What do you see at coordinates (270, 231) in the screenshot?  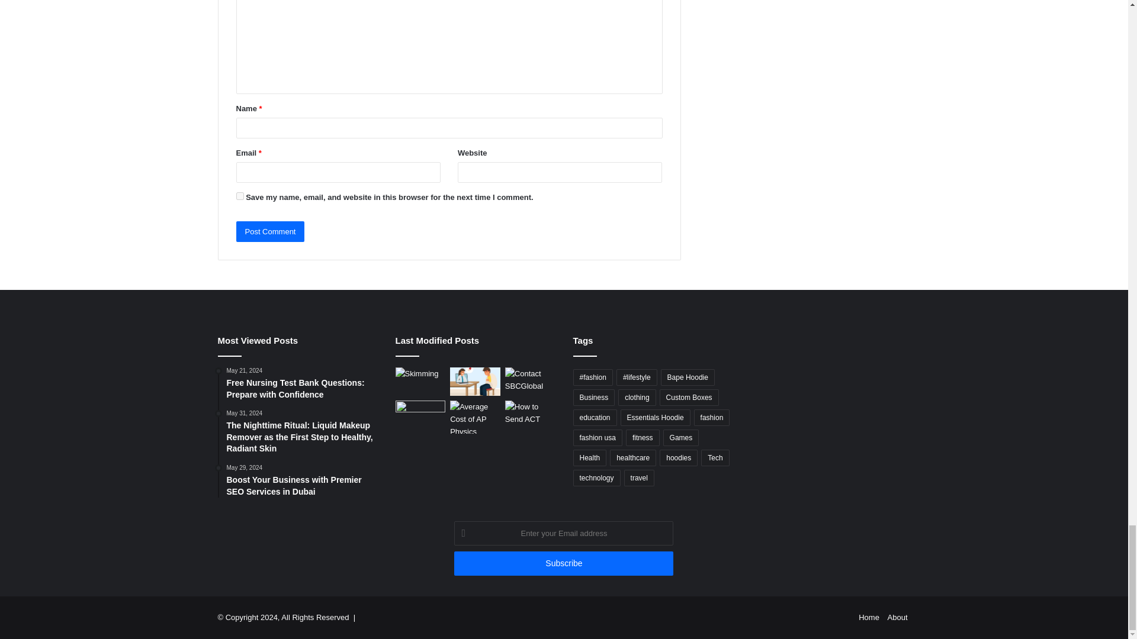 I see `Post Comment` at bounding box center [270, 231].